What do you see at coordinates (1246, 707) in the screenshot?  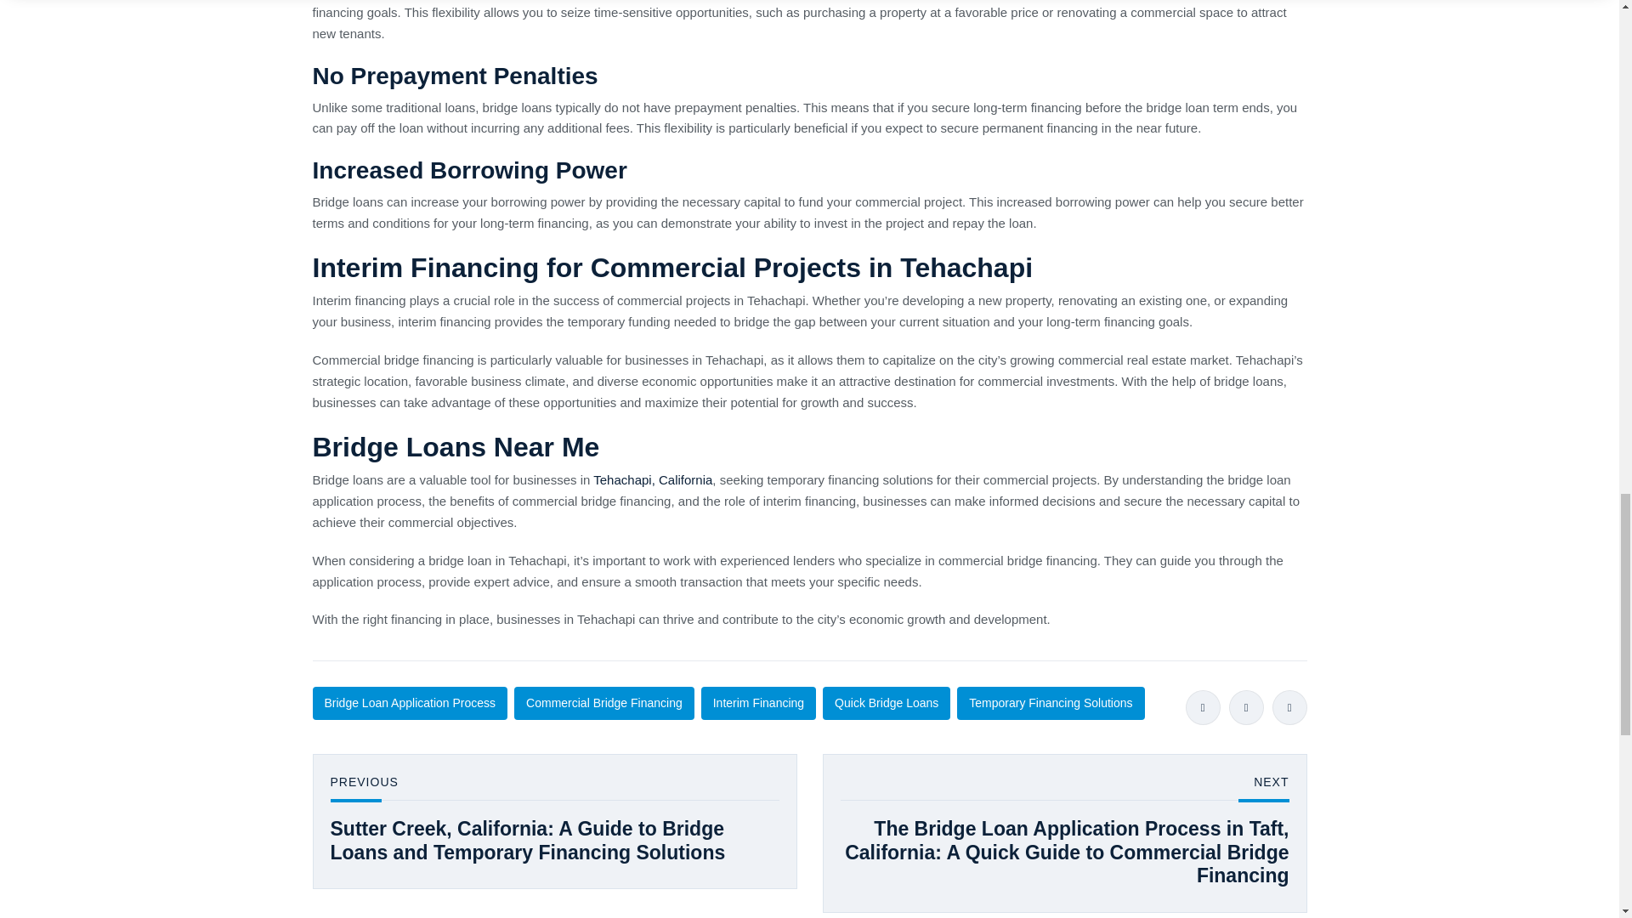 I see `Twitter` at bounding box center [1246, 707].